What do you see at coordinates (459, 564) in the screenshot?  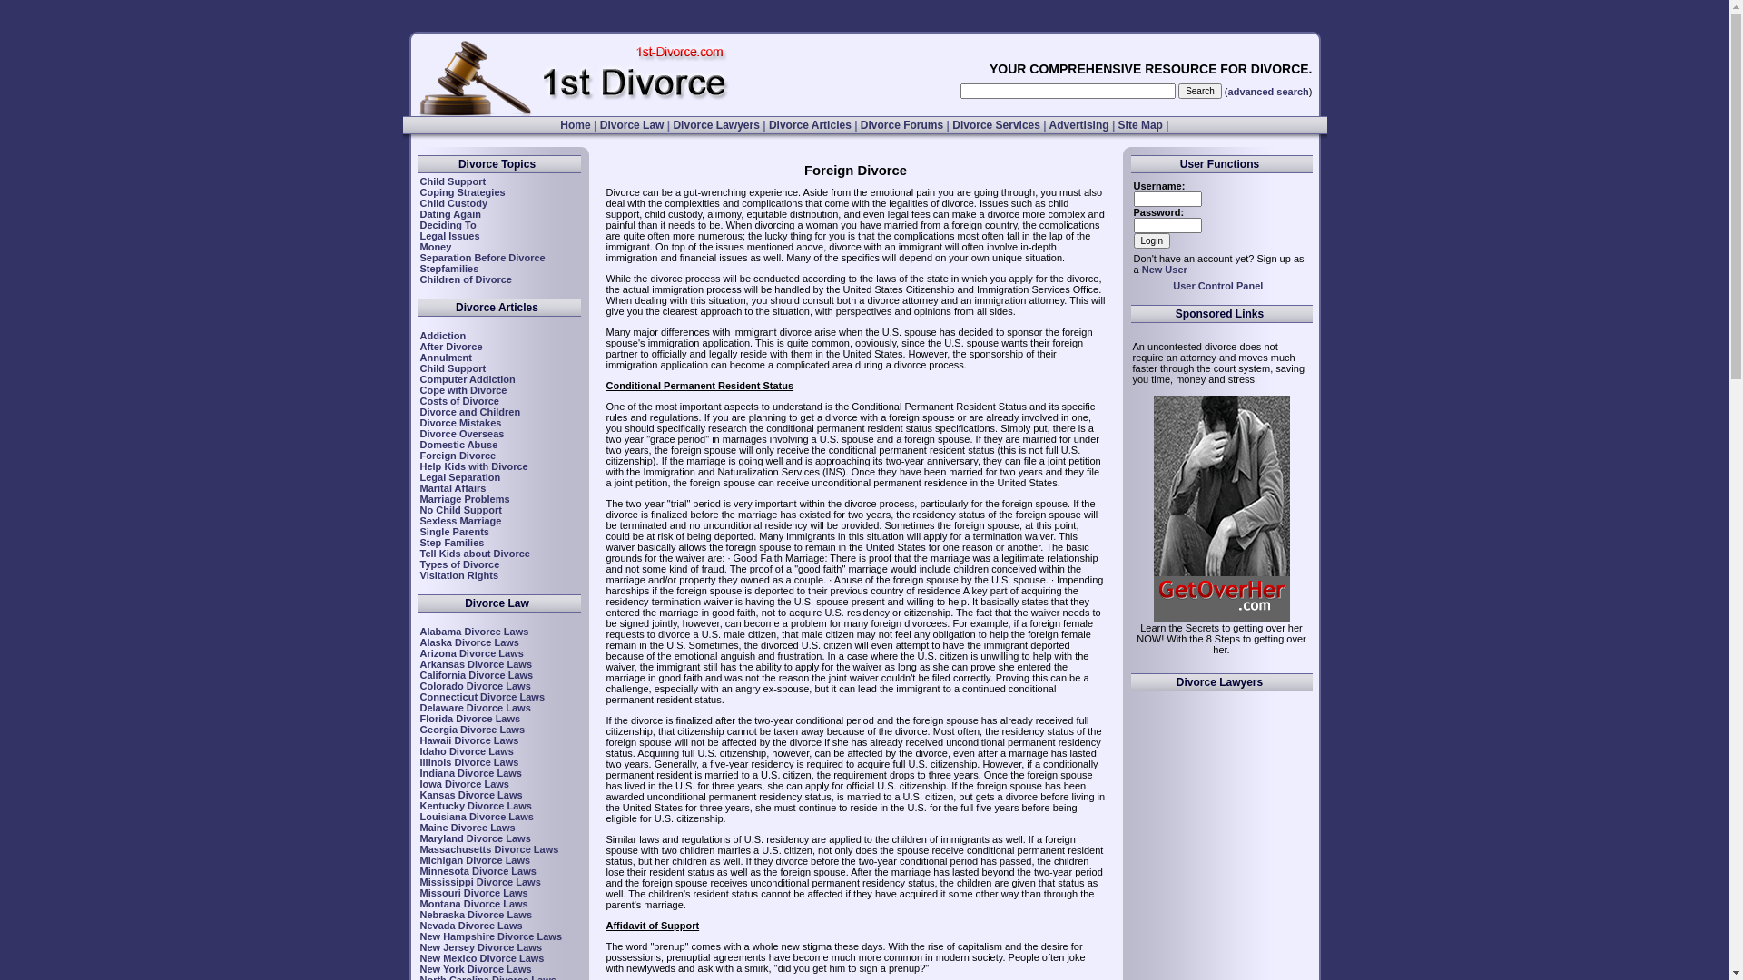 I see `Types of Divorce` at bounding box center [459, 564].